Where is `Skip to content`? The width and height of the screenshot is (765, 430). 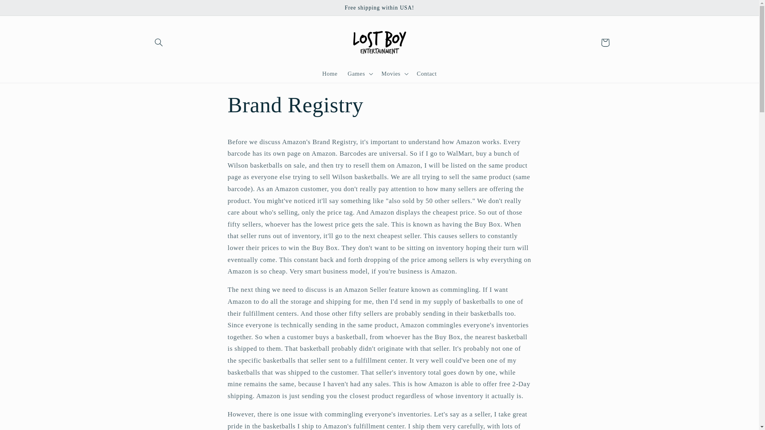
Skip to content is located at coordinates (25, 10).